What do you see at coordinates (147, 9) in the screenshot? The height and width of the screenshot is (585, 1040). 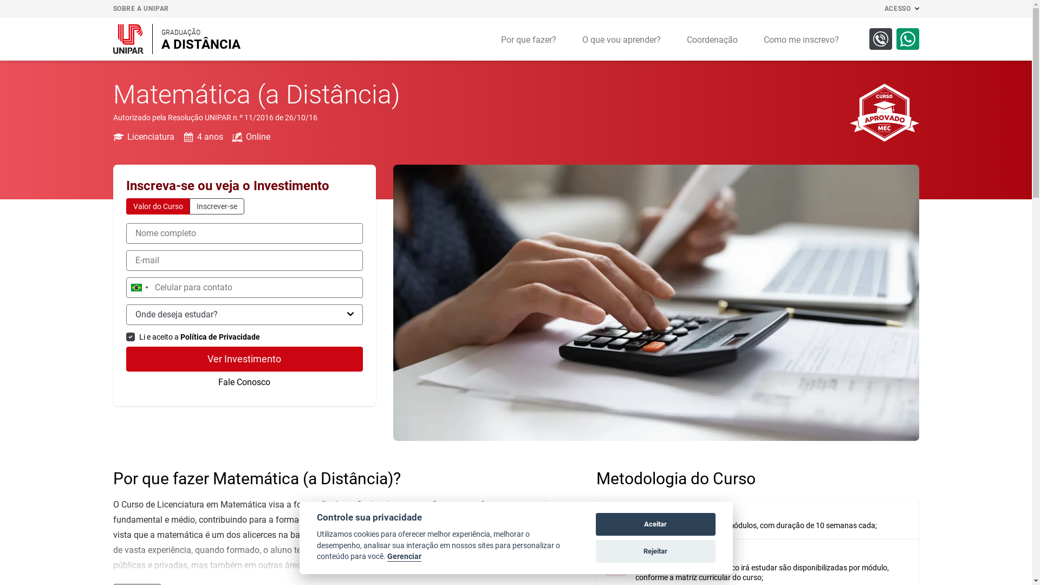 I see `SOBRE A UNIPAR` at bounding box center [147, 9].